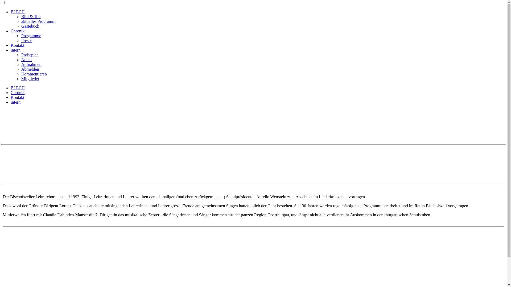 The height and width of the screenshot is (287, 511). I want to click on intern, so click(15, 102).